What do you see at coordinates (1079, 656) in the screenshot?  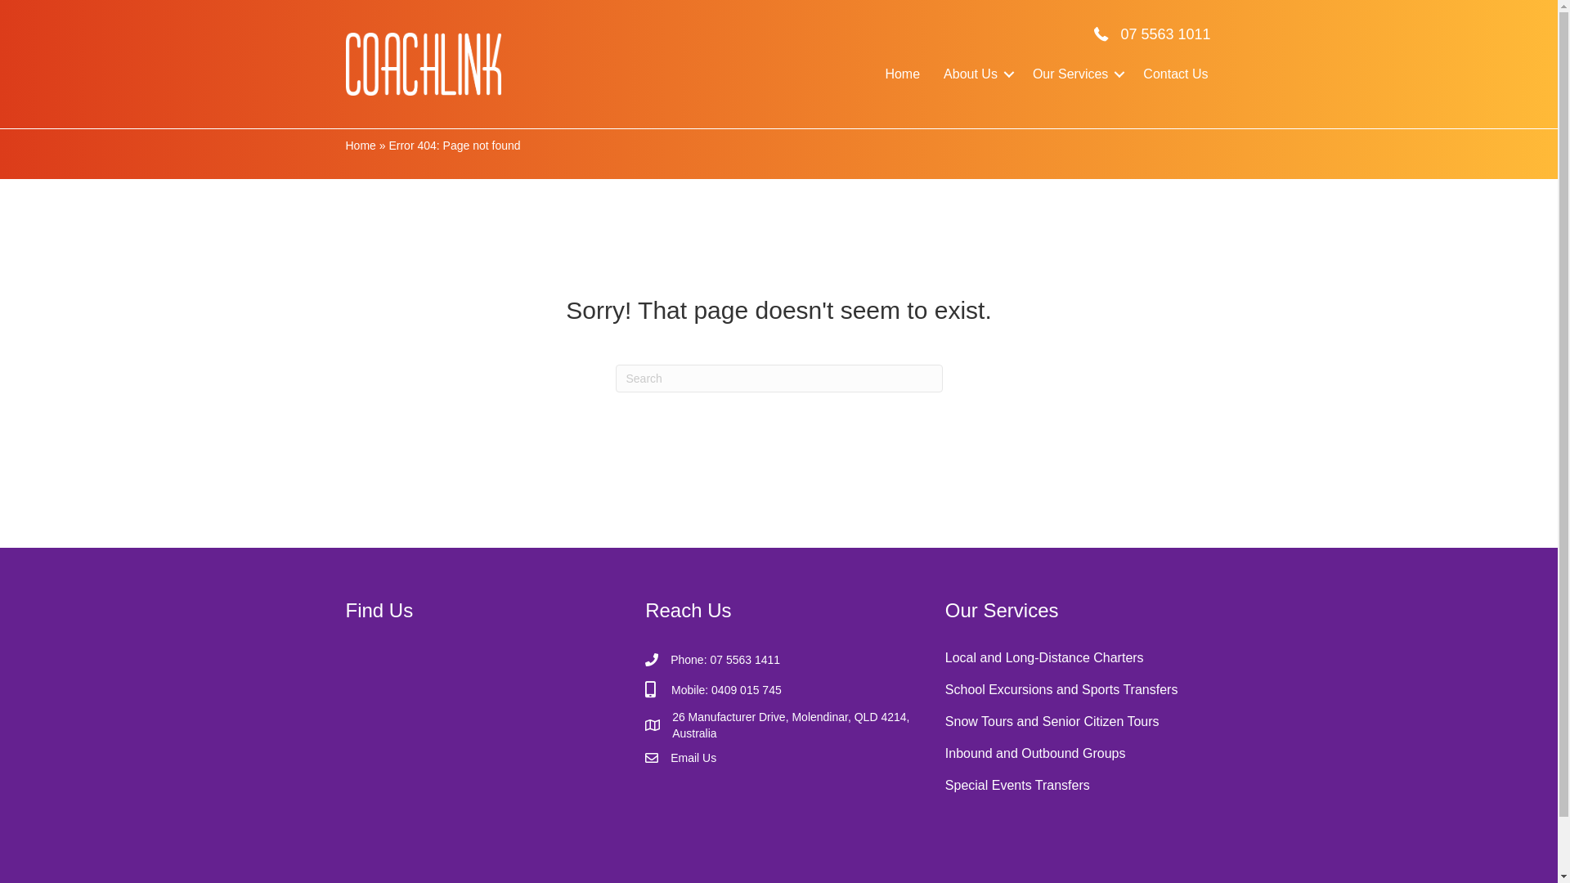 I see `Local and Long-Distance Charters` at bounding box center [1079, 656].